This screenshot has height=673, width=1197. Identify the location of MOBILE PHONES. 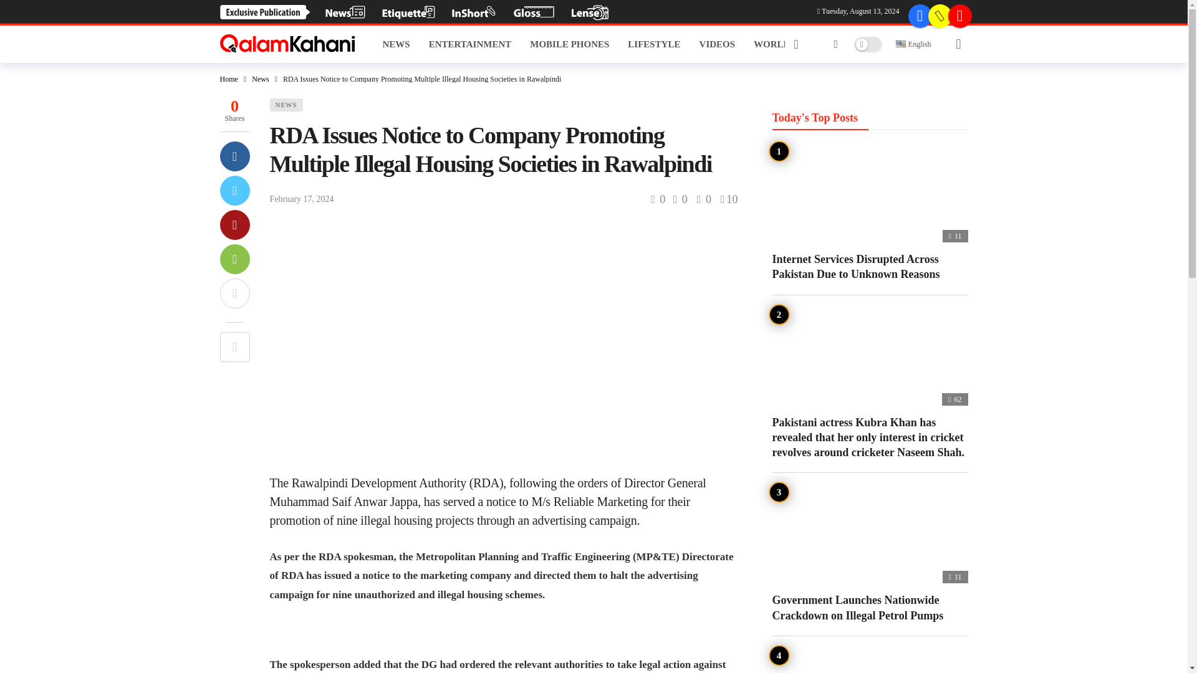
(570, 44).